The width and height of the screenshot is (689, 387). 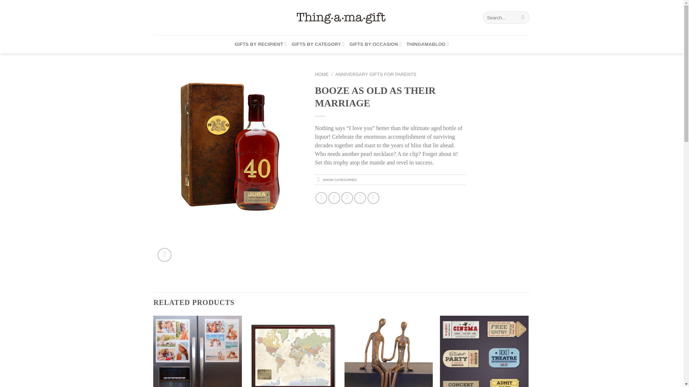 What do you see at coordinates (342, 17) in the screenshot?
I see `This Year's Best Gift Ideas` at bounding box center [342, 17].